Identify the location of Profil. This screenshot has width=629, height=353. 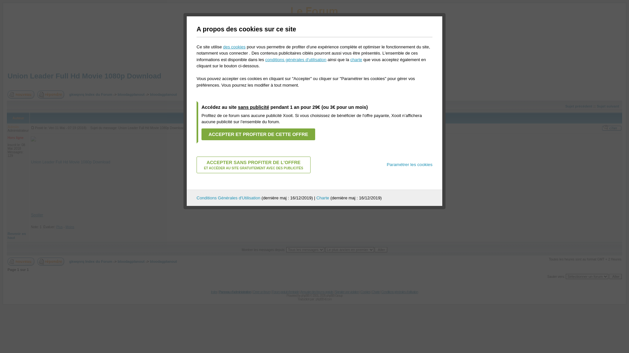
(259, 59).